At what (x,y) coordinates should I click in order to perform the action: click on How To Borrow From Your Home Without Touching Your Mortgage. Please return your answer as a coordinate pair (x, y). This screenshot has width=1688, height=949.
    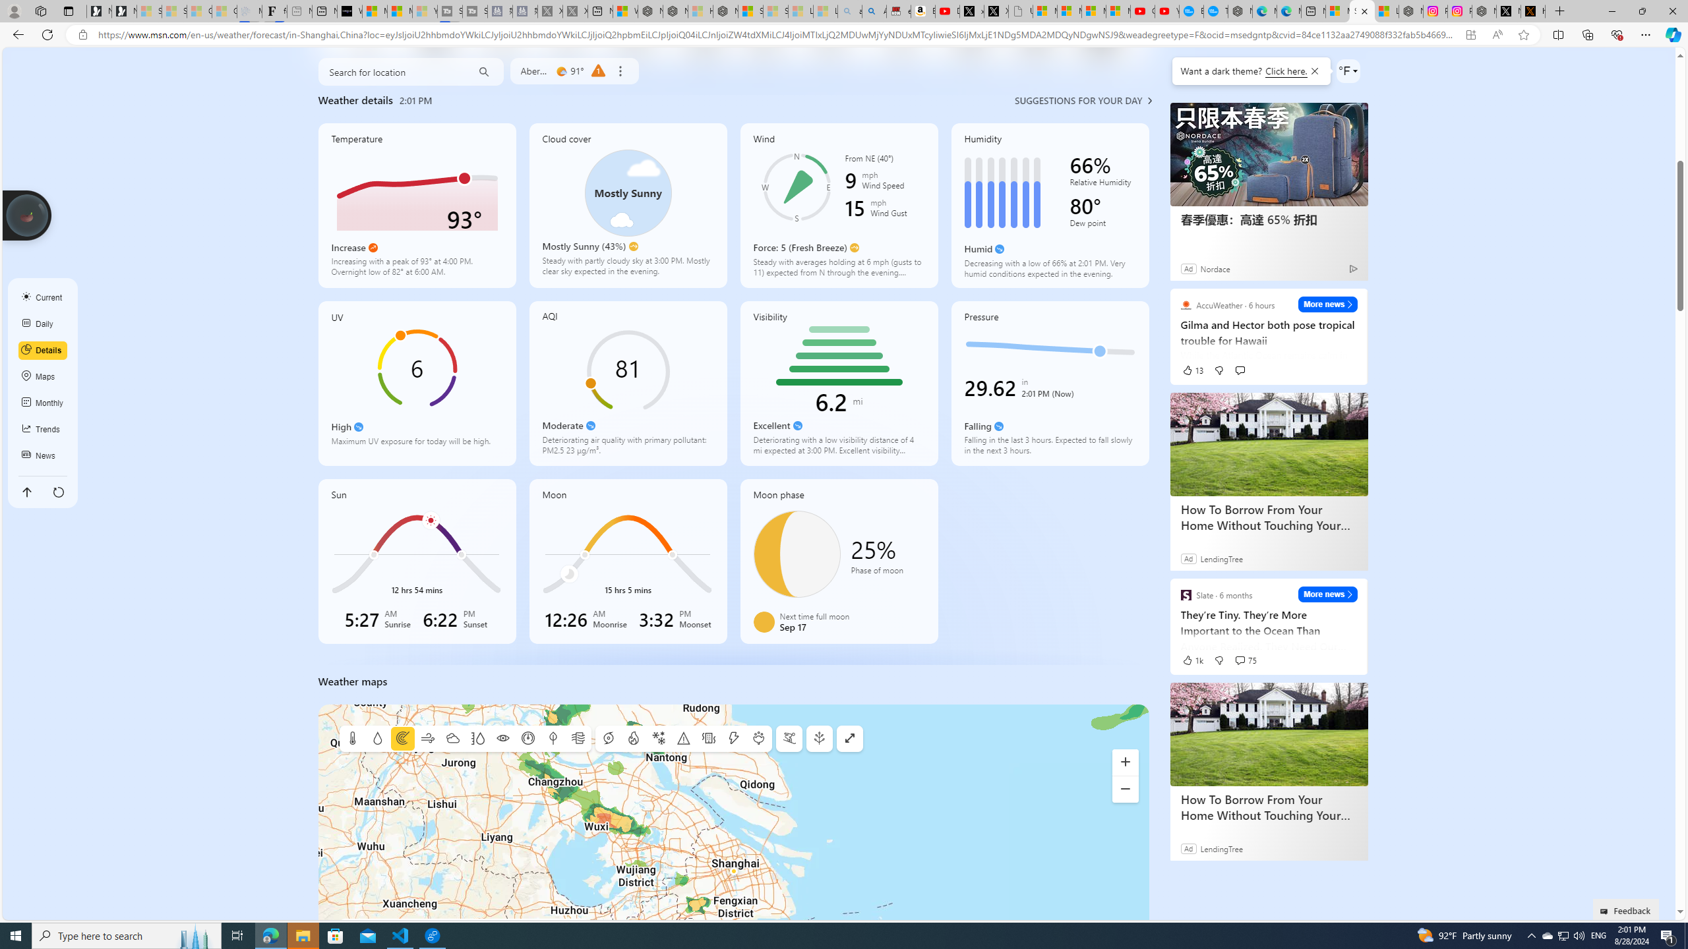
    Looking at the image, I should click on (1269, 734).